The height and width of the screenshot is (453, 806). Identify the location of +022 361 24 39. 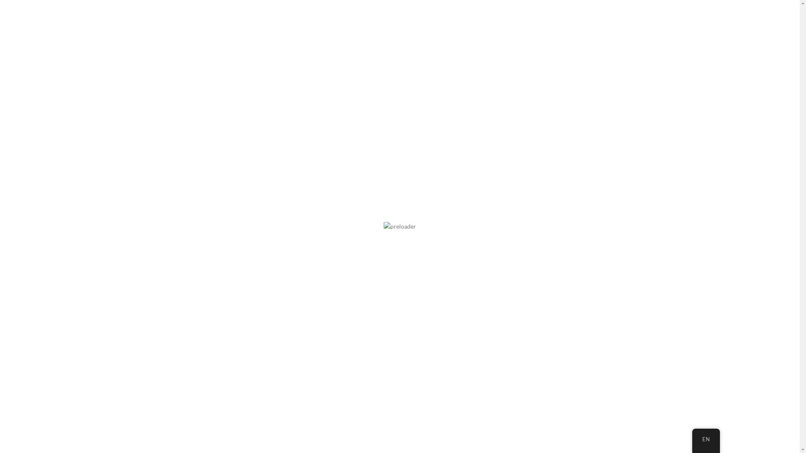
(27, 8).